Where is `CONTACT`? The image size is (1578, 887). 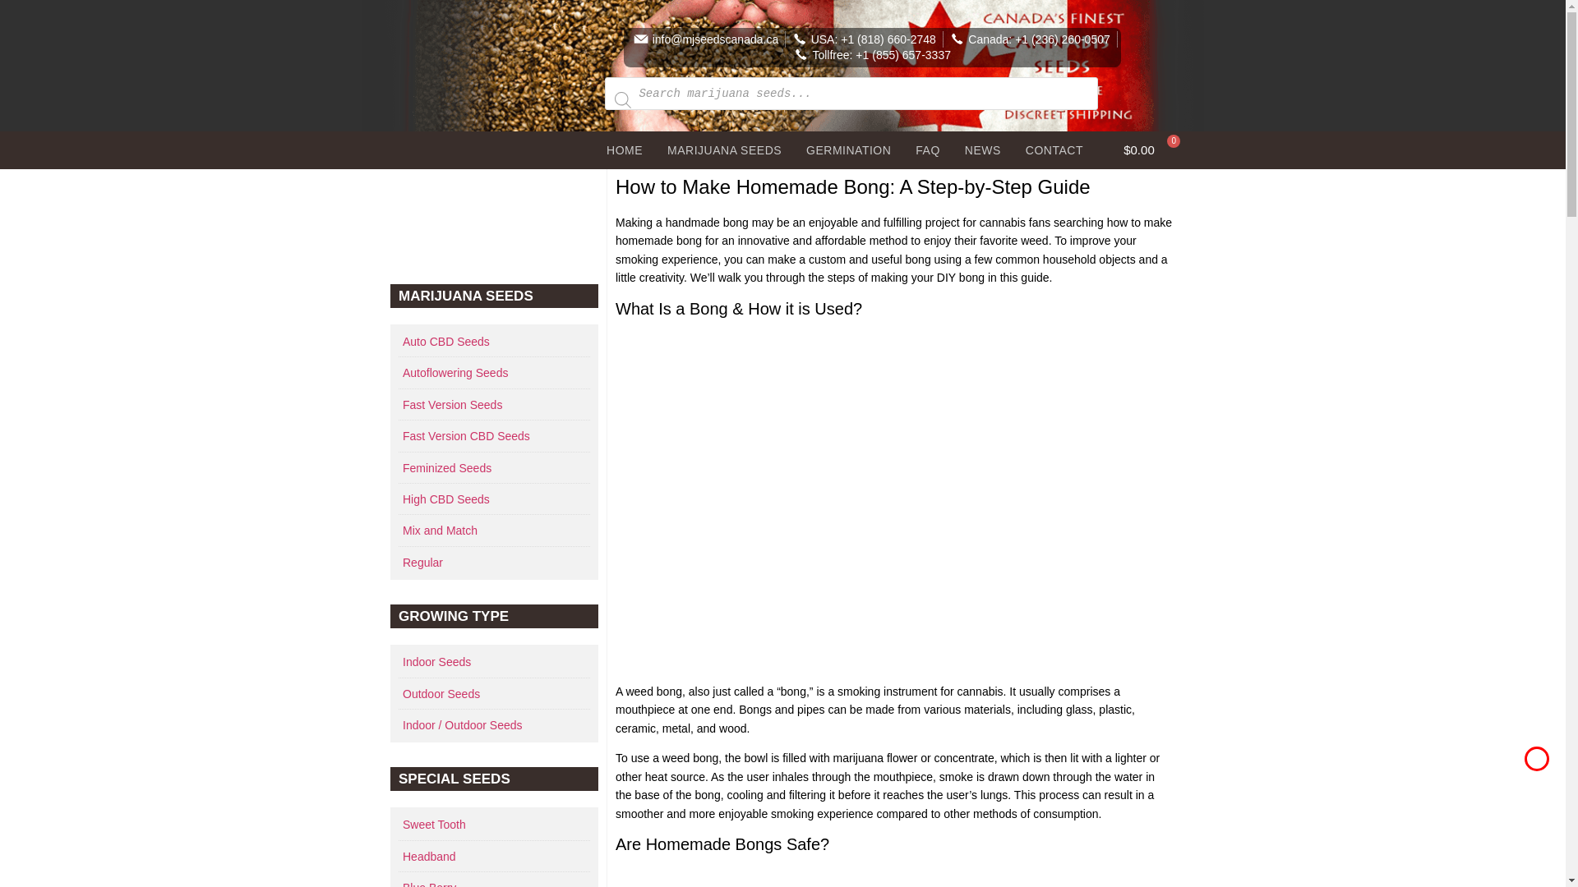 CONTACT is located at coordinates (1054, 149).